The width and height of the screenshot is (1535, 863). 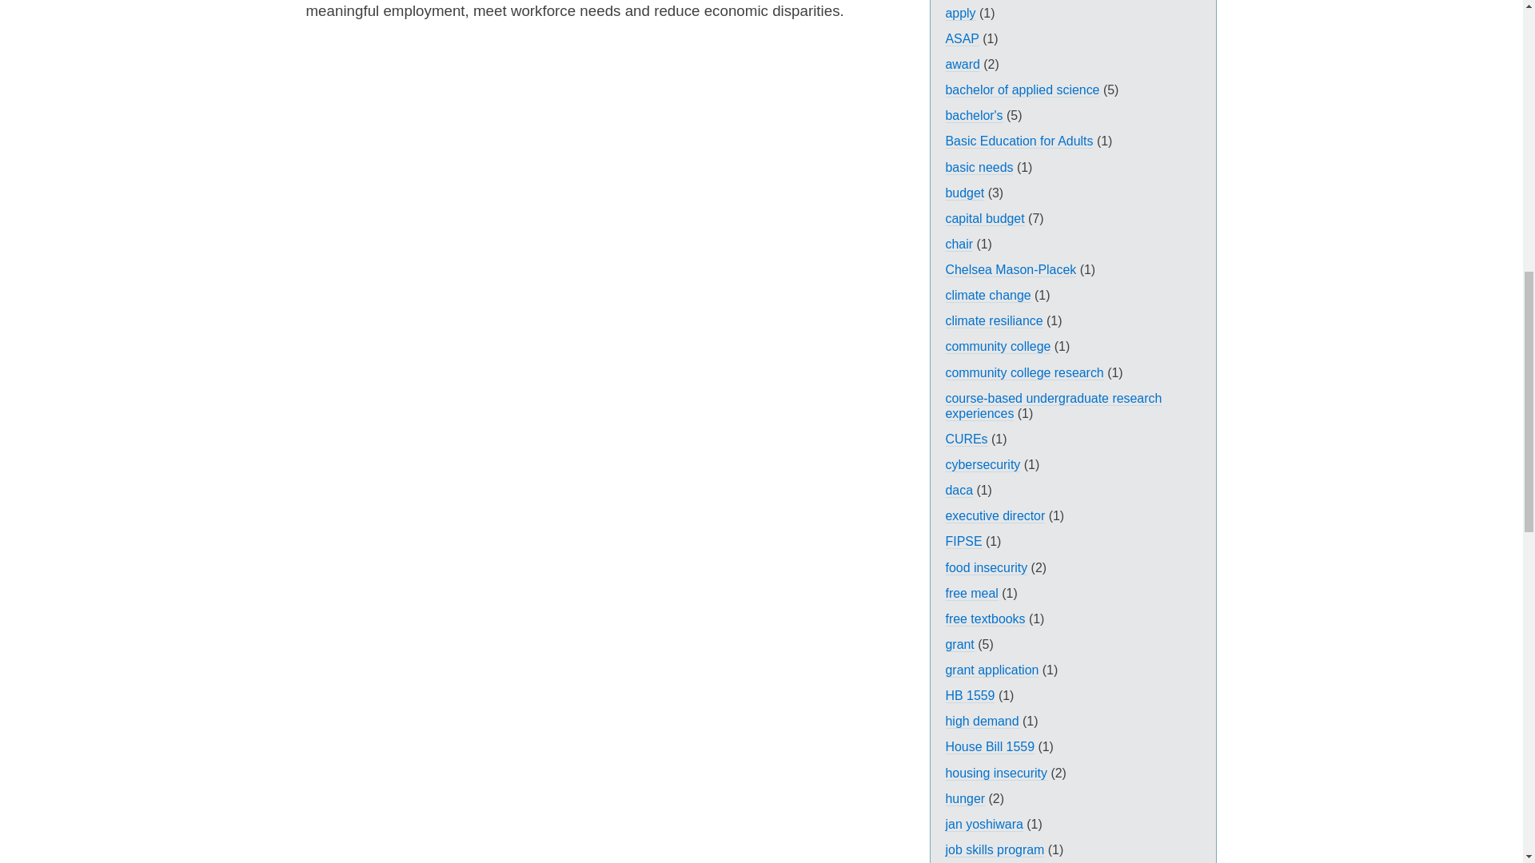 I want to click on course-based undergraduate research experiences, so click(x=1054, y=406).